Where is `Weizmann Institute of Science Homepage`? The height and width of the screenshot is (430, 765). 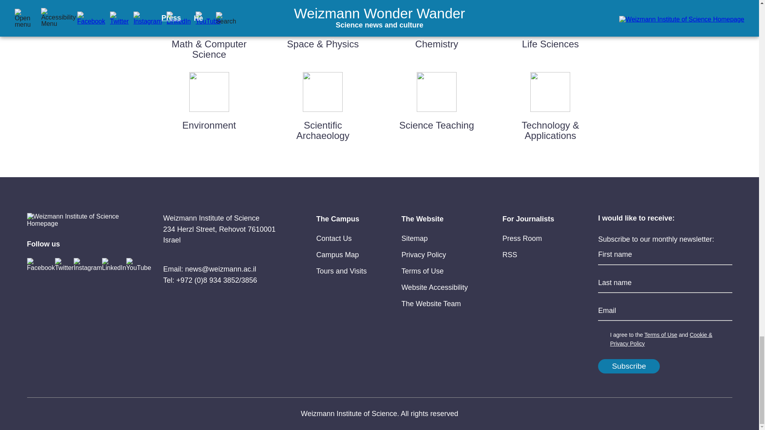
Weizmann Institute of Science Homepage is located at coordinates (75, 220).